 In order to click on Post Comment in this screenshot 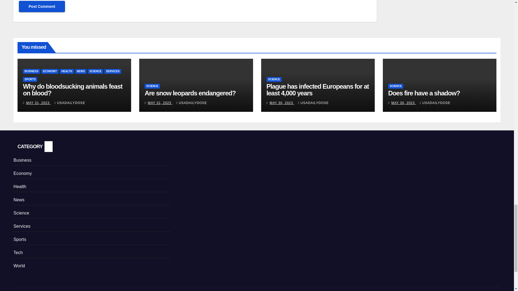, I will do `click(42, 6)`.